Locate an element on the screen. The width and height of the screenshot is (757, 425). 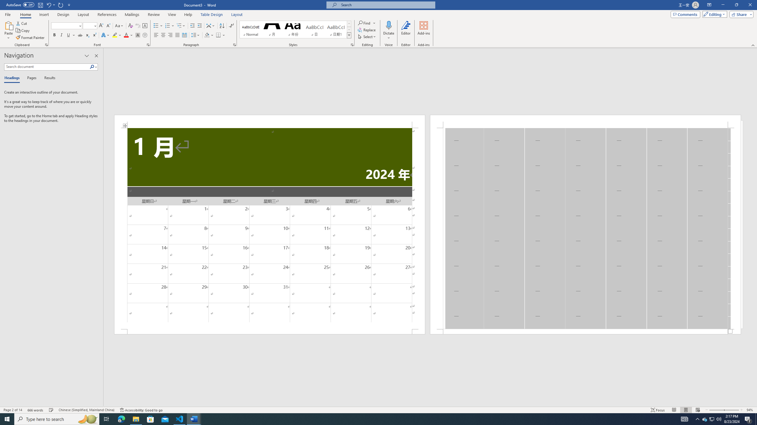
Asian Layout is located at coordinates (211, 26).